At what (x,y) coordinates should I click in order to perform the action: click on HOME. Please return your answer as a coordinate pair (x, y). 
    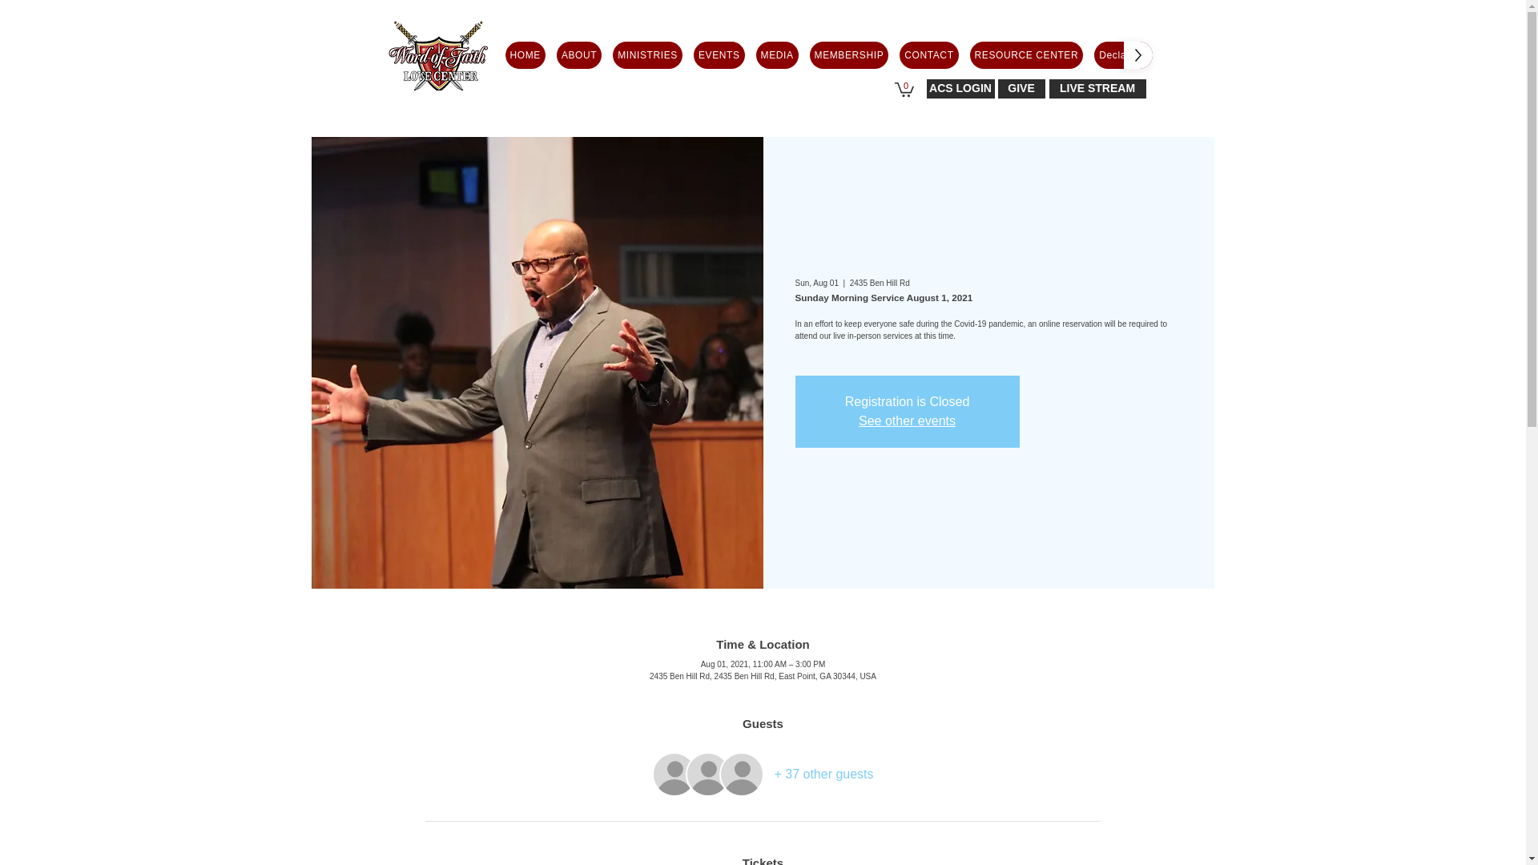
    Looking at the image, I should click on (524, 54).